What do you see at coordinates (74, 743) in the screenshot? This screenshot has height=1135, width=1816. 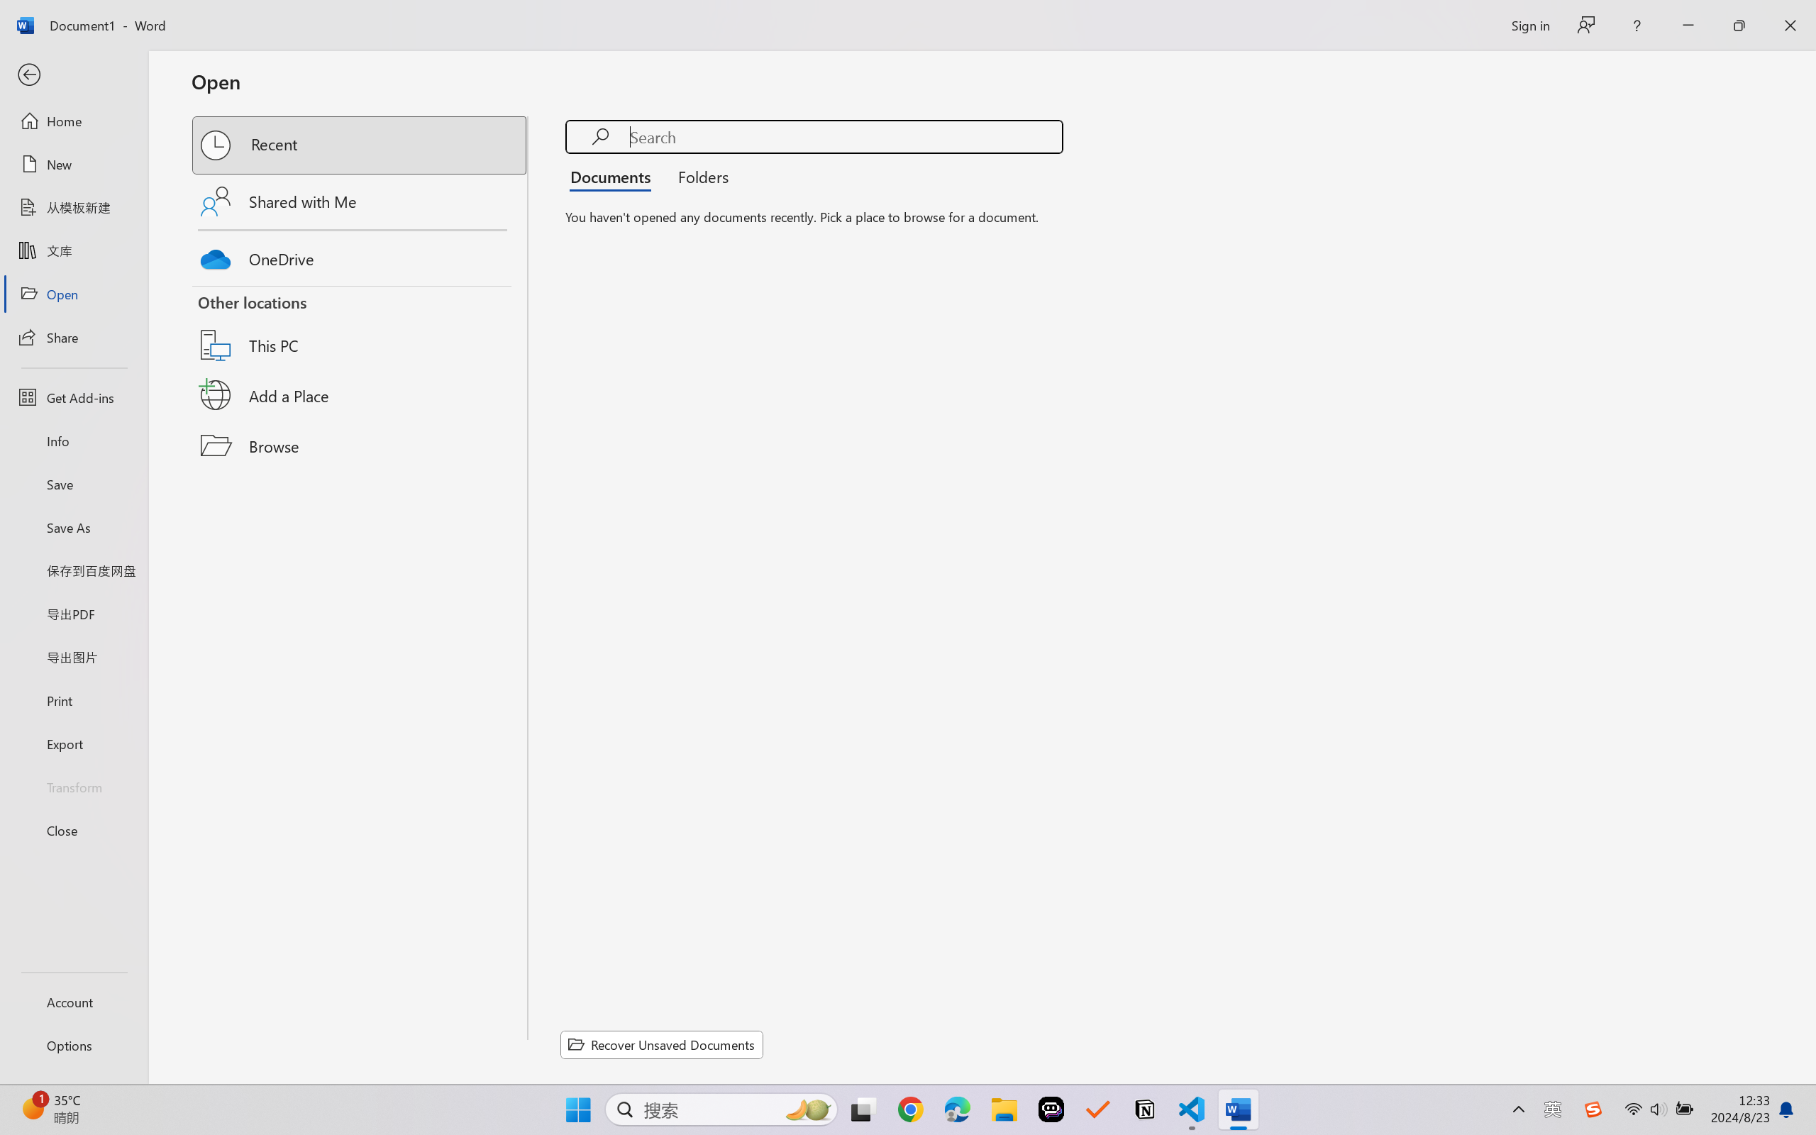 I see `Export` at bounding box center [74, 743].